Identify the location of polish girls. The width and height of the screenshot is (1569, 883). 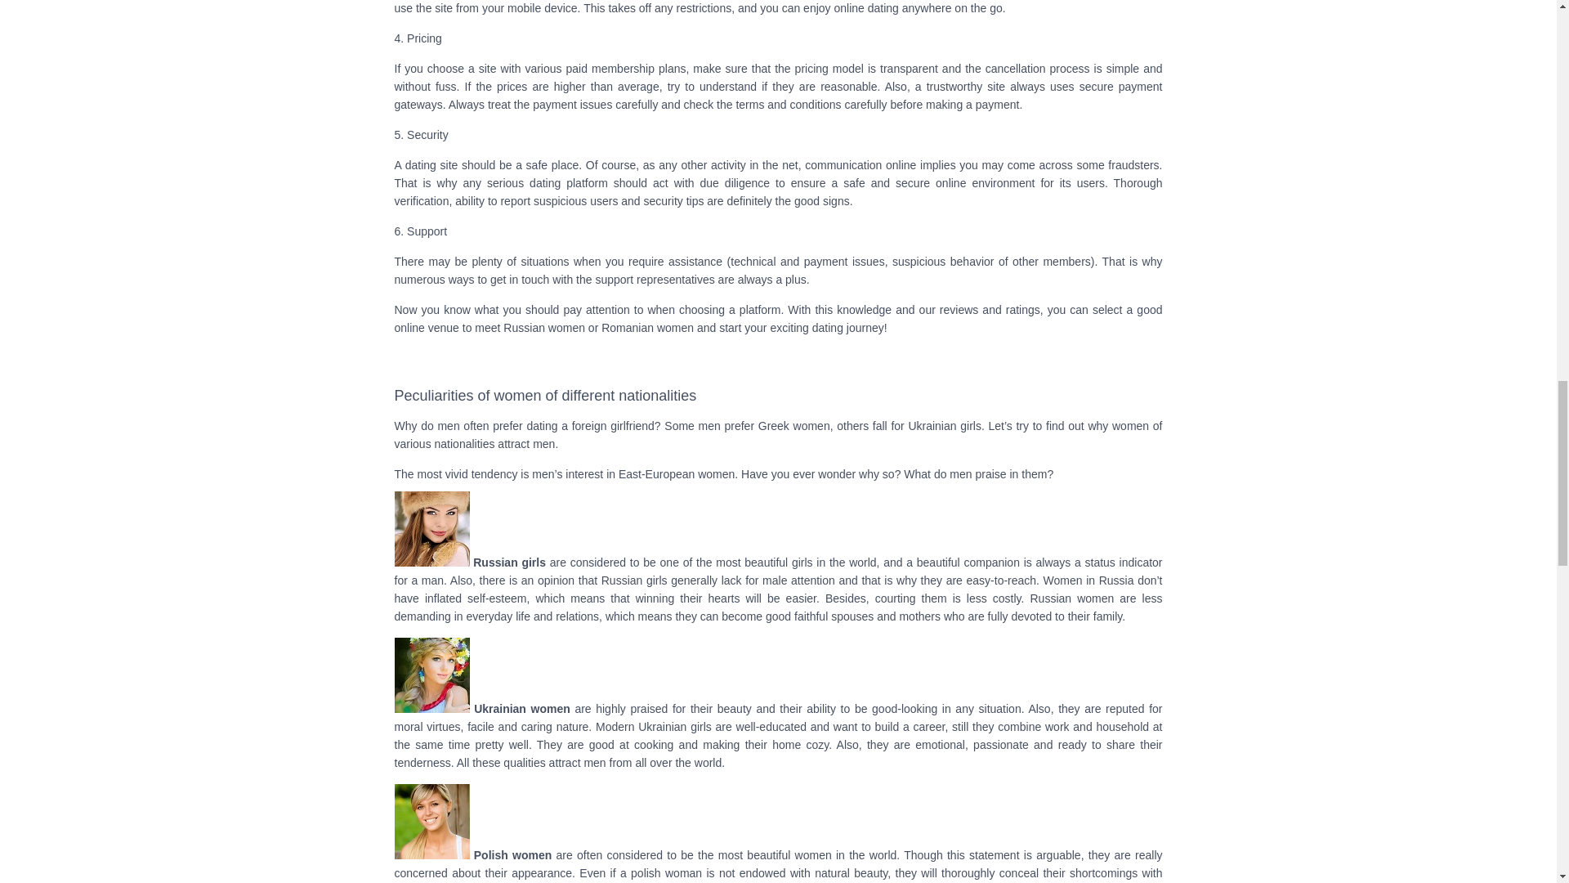
(431, 821).